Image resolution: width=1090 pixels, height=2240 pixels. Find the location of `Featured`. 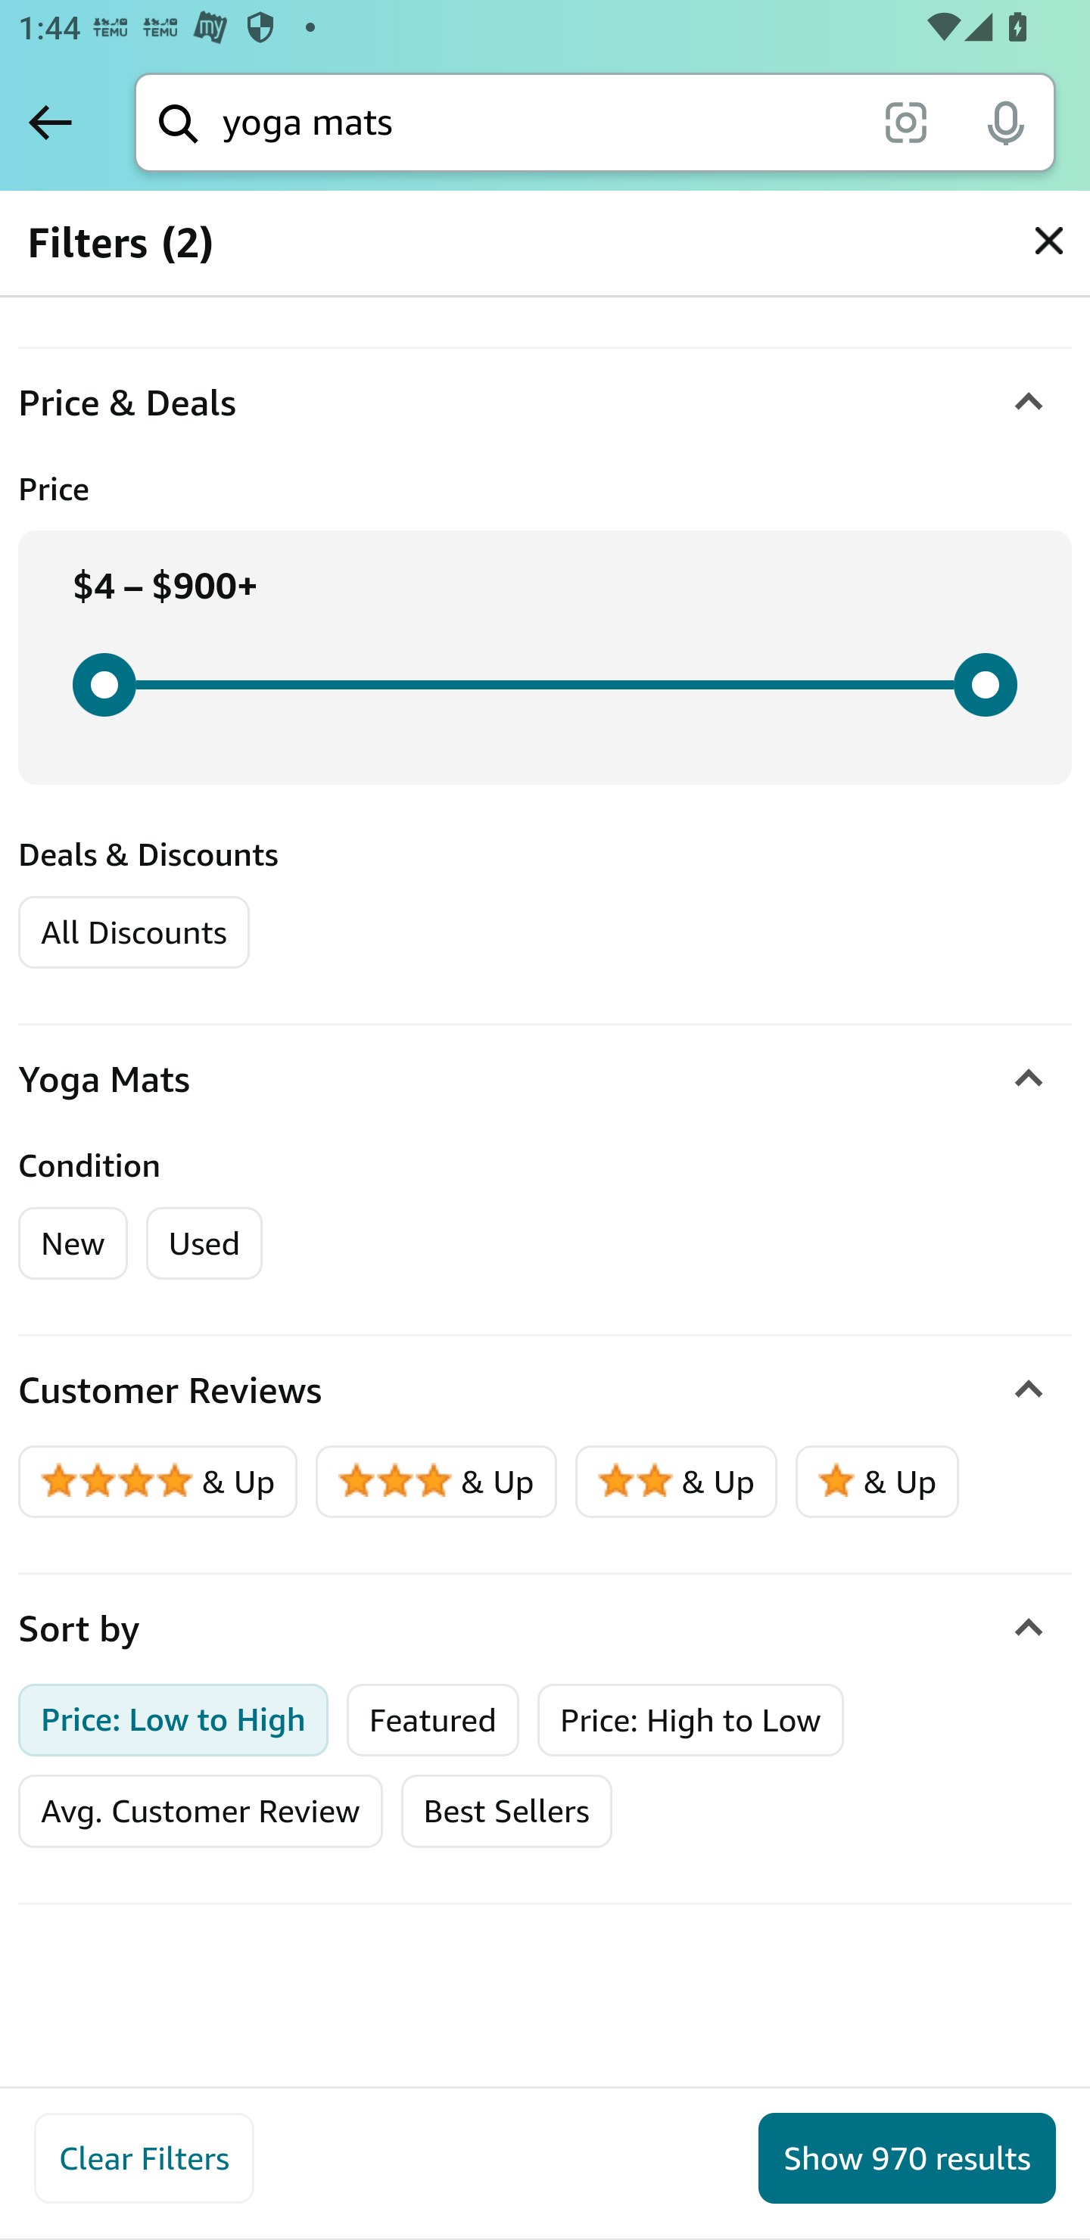

Featured is located at coordinates (432, 1719).